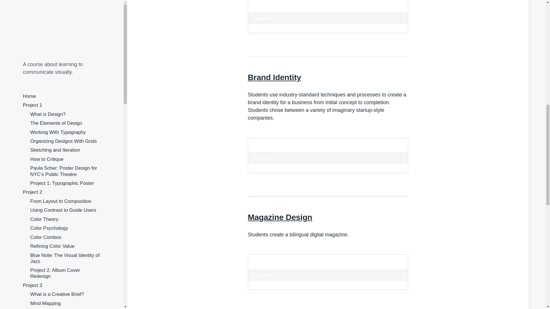 This screenshot has width=550, height=309. What do you see at coordinates (58, 78) in the screenshot?
I see `Designing Brand Symbols` at bounding box center [58, 78].